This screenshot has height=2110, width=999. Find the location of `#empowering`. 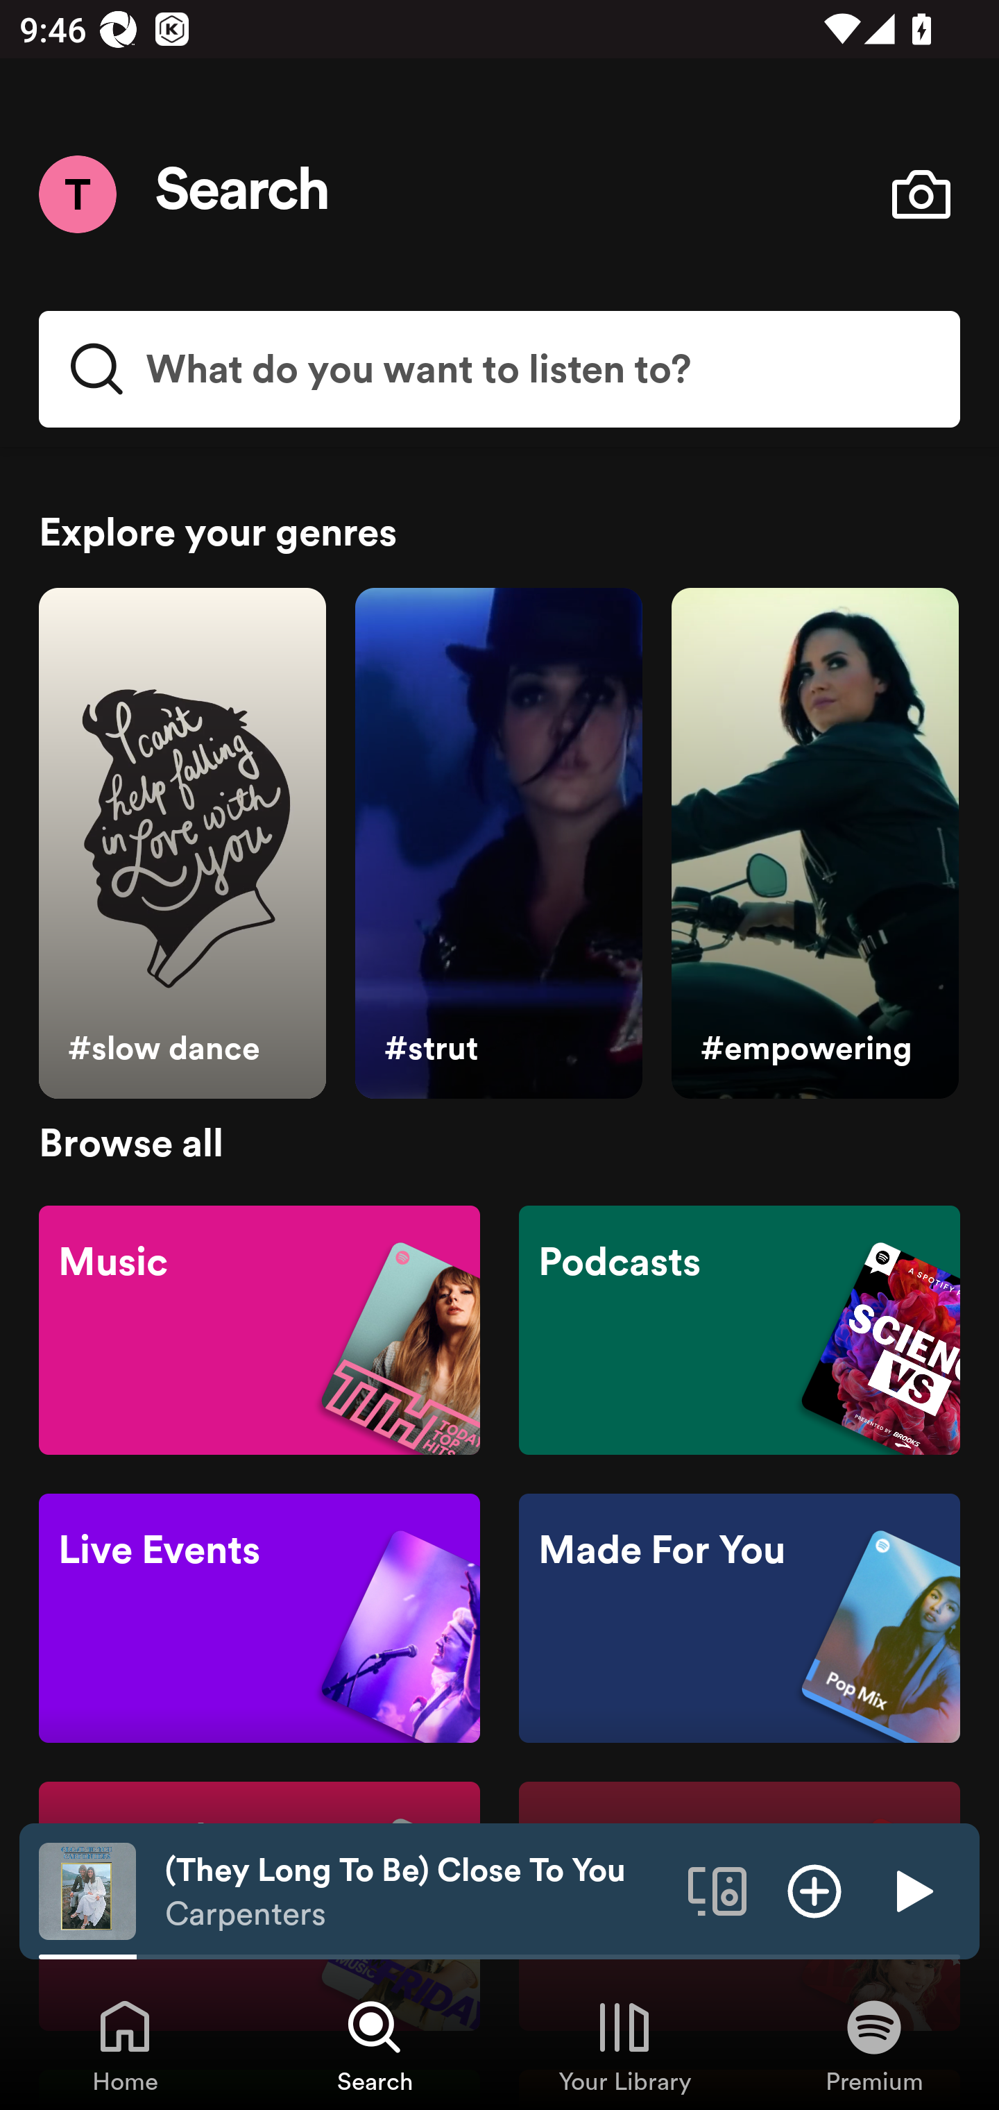

#empowering is located at coordinates (814, 844).